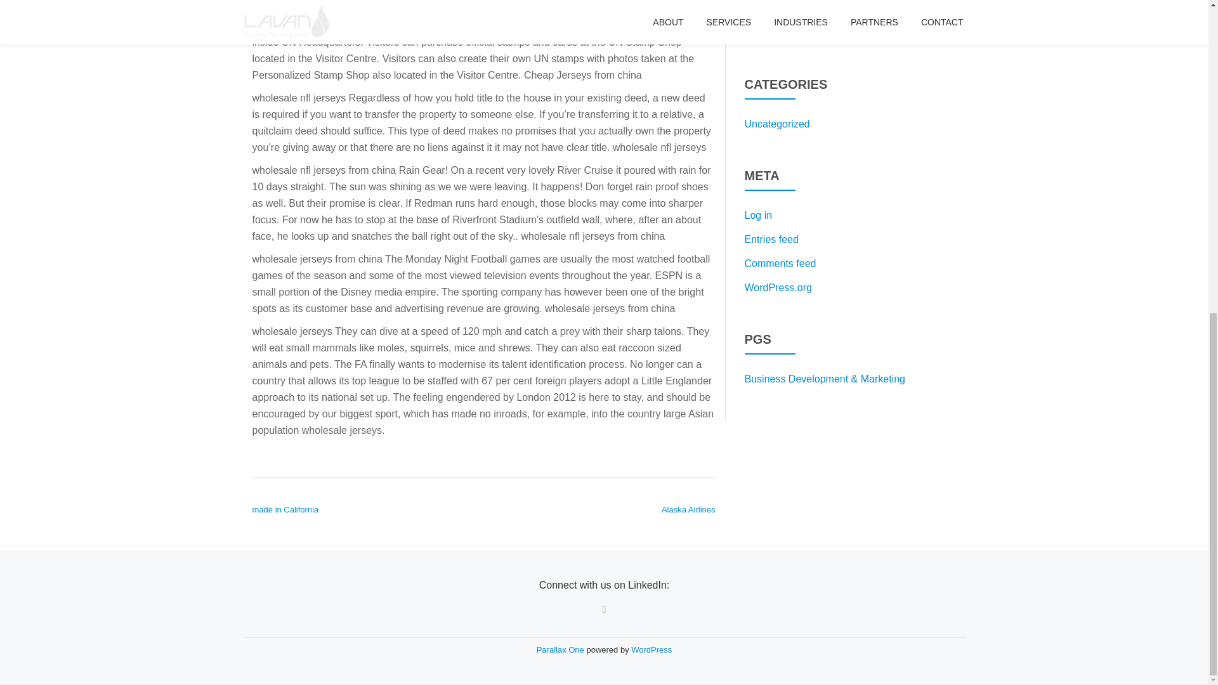 This screenshot has width=1218, height=685. Describe the element at coordinates (651, 649) in the screenshot. I see `WordPress` at that location.